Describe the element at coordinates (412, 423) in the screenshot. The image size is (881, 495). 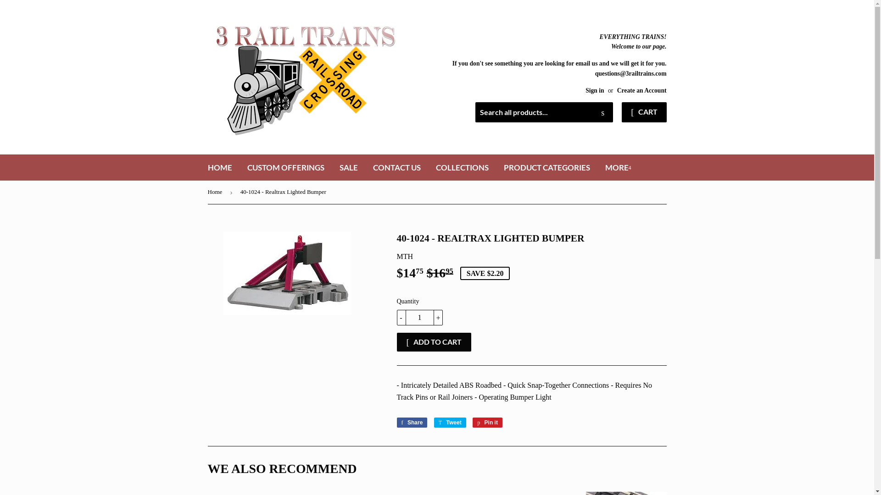
I see `Share
Share on Facebook` at that location.